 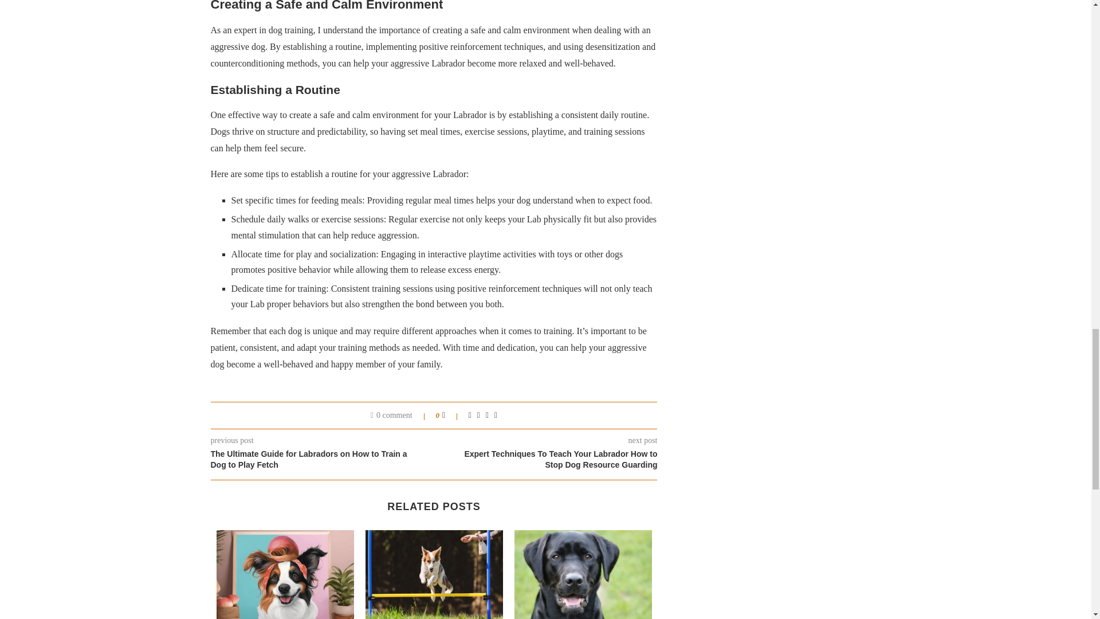 What do you see at coordinates (434, 574) in the screenshot?
I see `New Family Therapy Dog Training Course` at bounding box center [434, 574].